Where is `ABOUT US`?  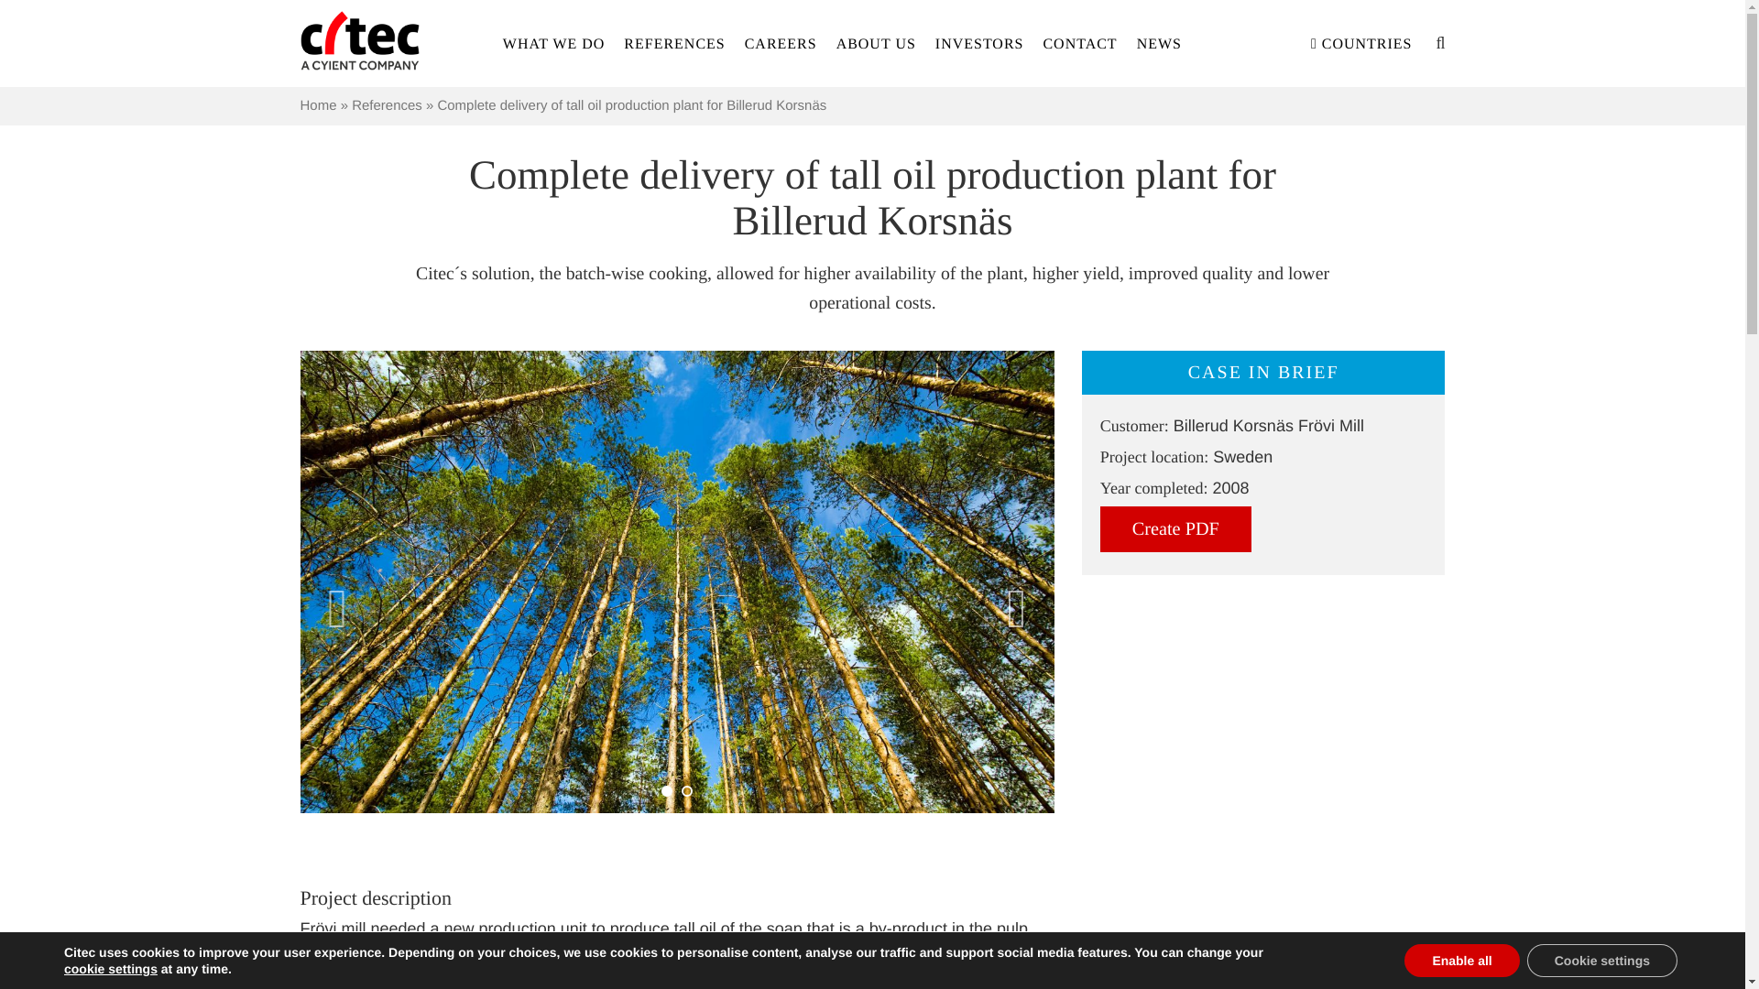
ABOUT US is located at coordinates (876, 40).